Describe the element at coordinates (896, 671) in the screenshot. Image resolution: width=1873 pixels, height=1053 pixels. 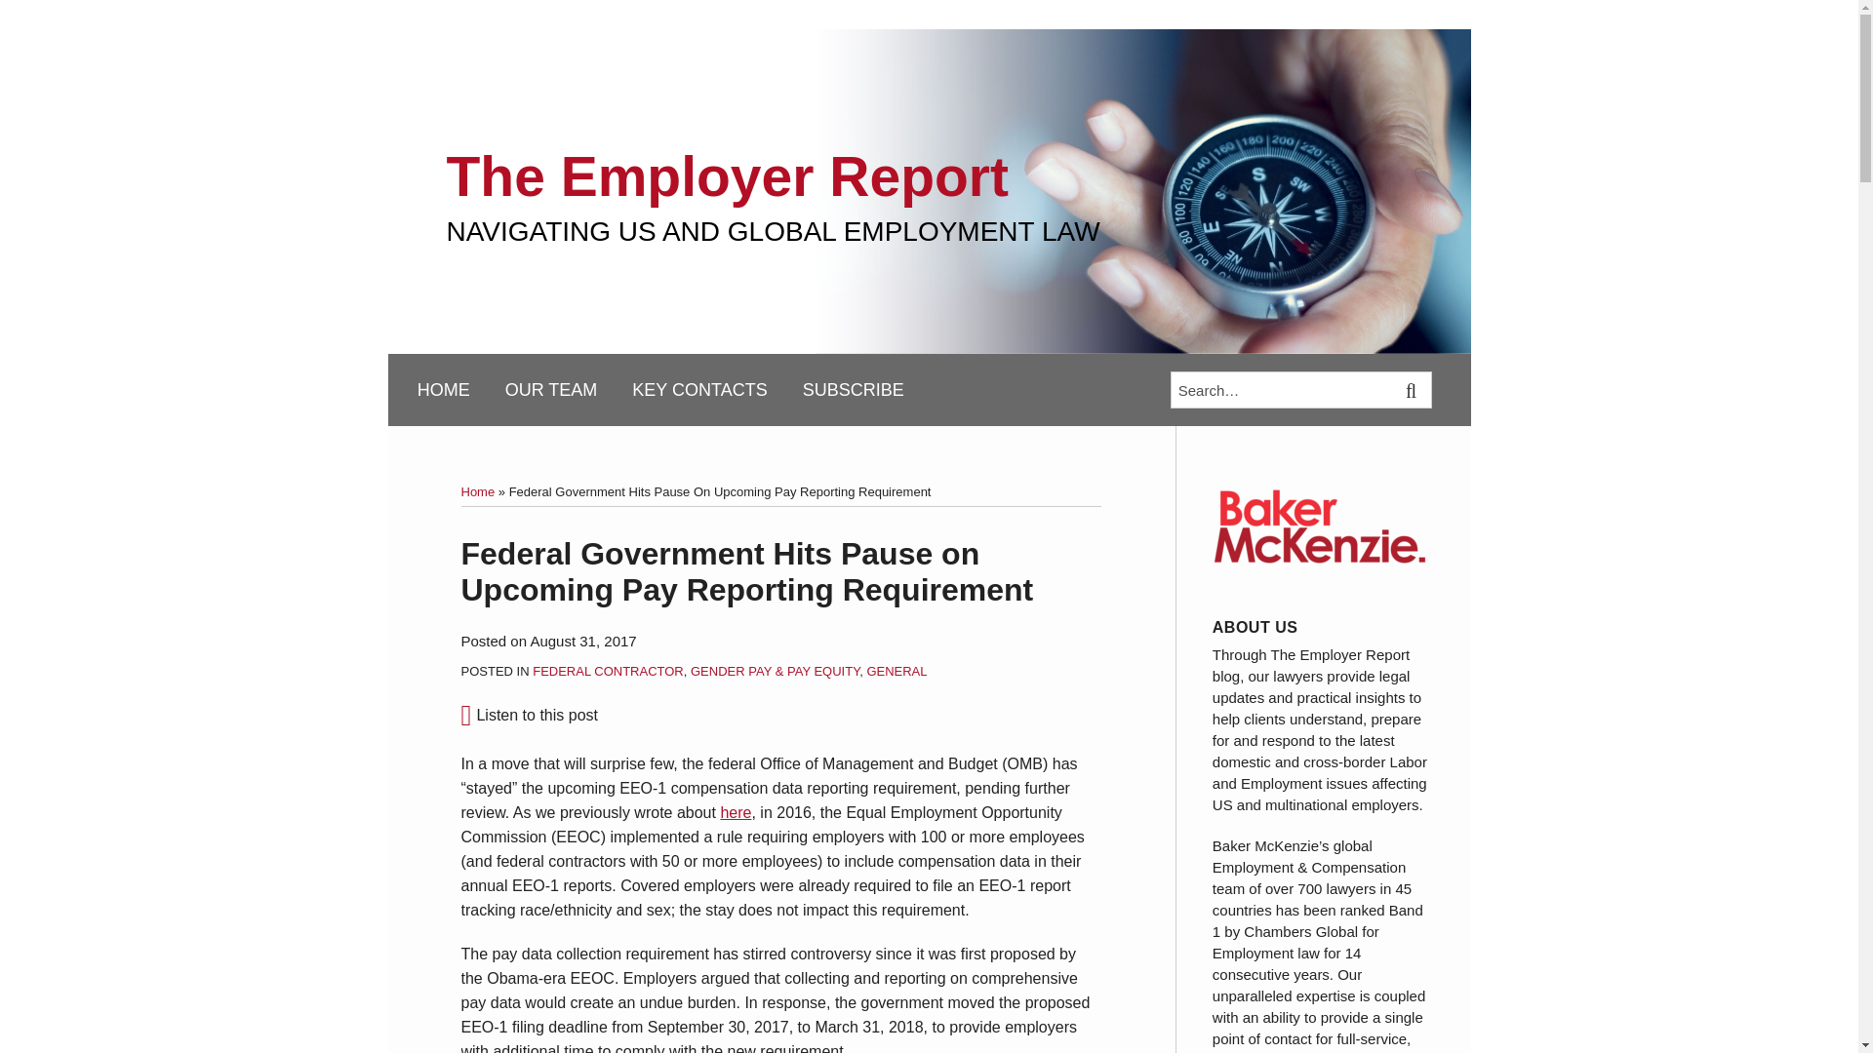
I see `GENERAL` at that location.